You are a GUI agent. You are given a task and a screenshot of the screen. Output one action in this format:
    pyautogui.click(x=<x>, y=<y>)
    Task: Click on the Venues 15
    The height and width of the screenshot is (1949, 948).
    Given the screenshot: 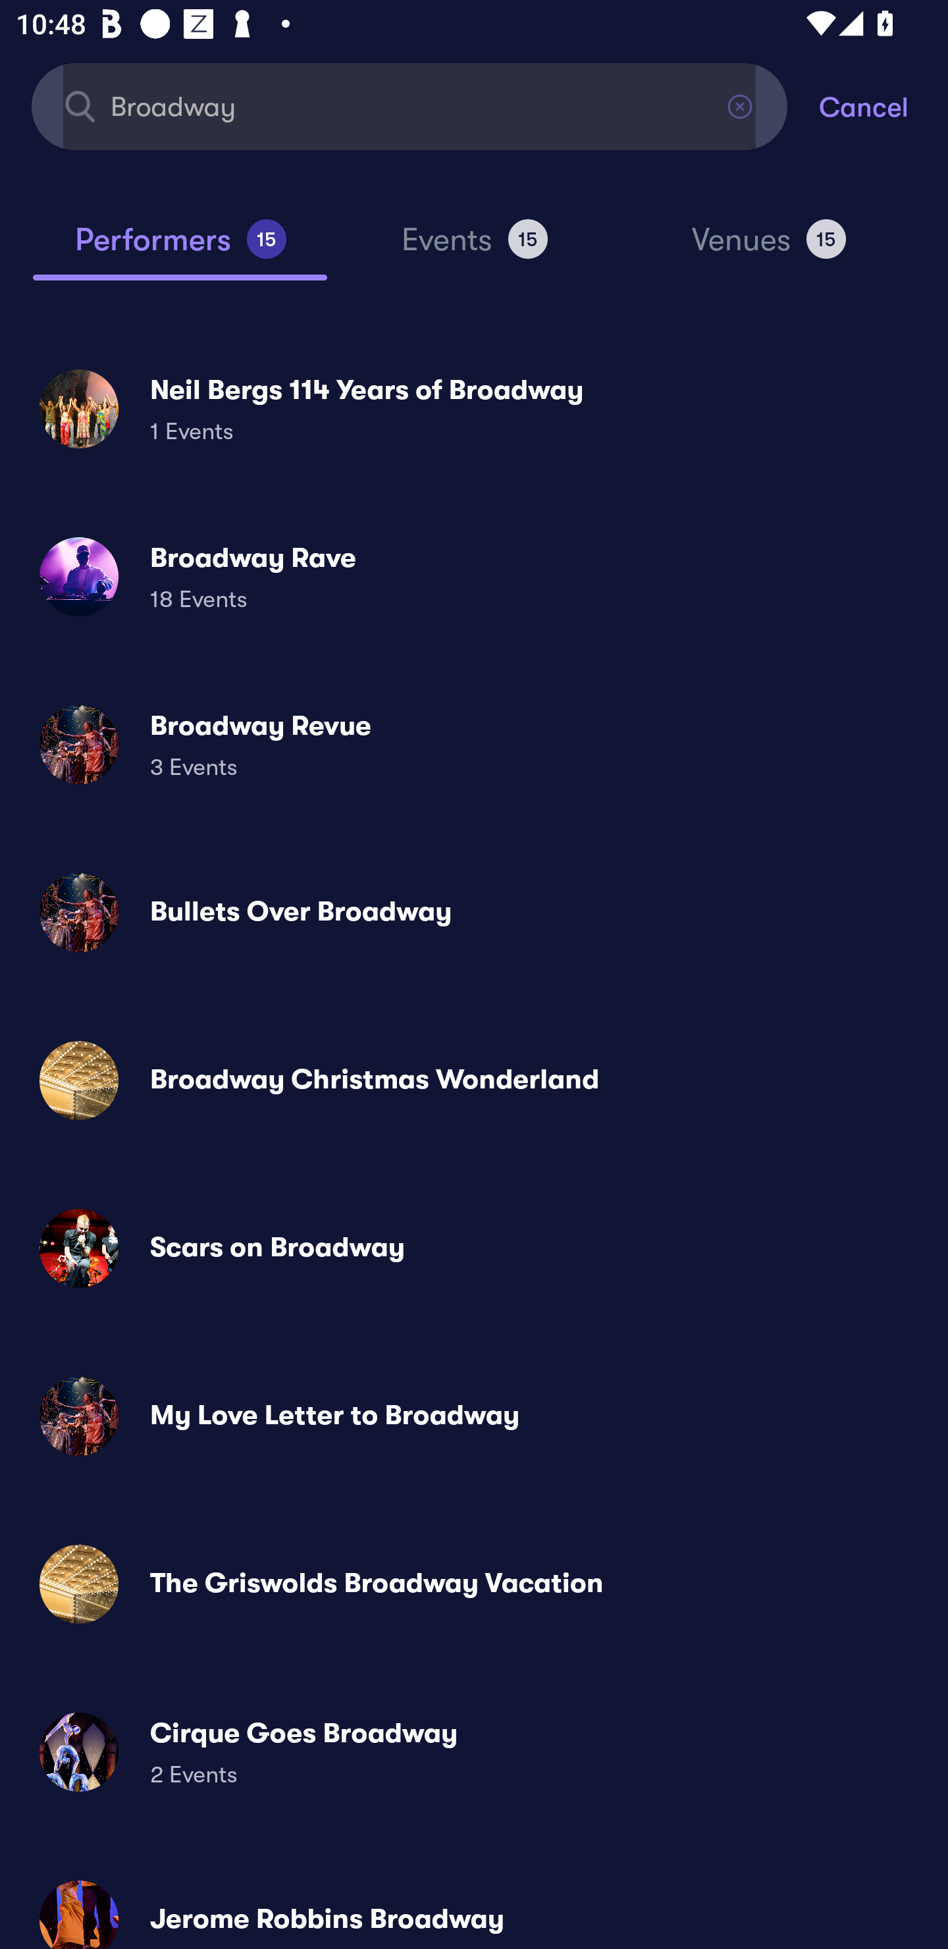 What is the action you would take?
    pyautogui.click(x=769, y=249)
    